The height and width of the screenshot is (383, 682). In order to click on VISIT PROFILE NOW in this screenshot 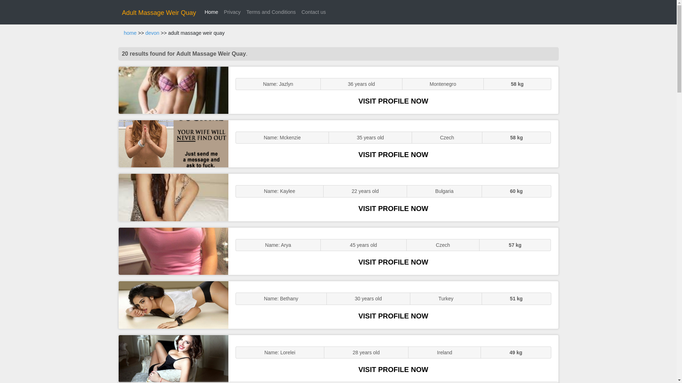, I will do `click(393, 209)`.